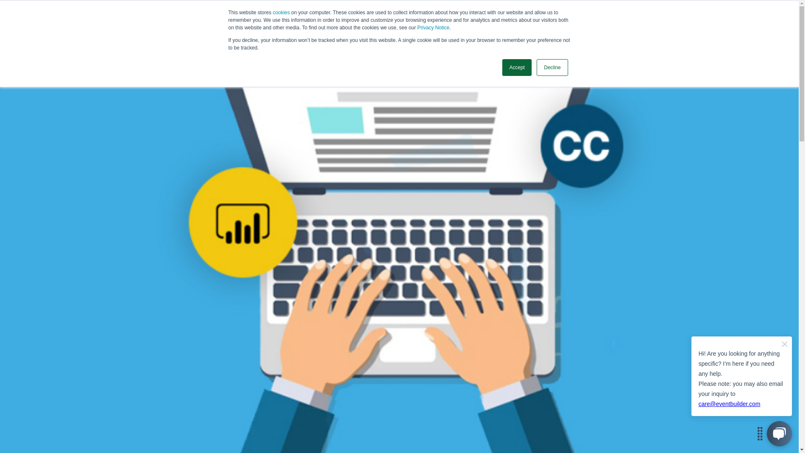 The height and width of the screenshot is (453, 805). What do you see at coordinates (433, 28) in the screenshot?
I see `Privacy Notice` at bounding box center [433, 28].